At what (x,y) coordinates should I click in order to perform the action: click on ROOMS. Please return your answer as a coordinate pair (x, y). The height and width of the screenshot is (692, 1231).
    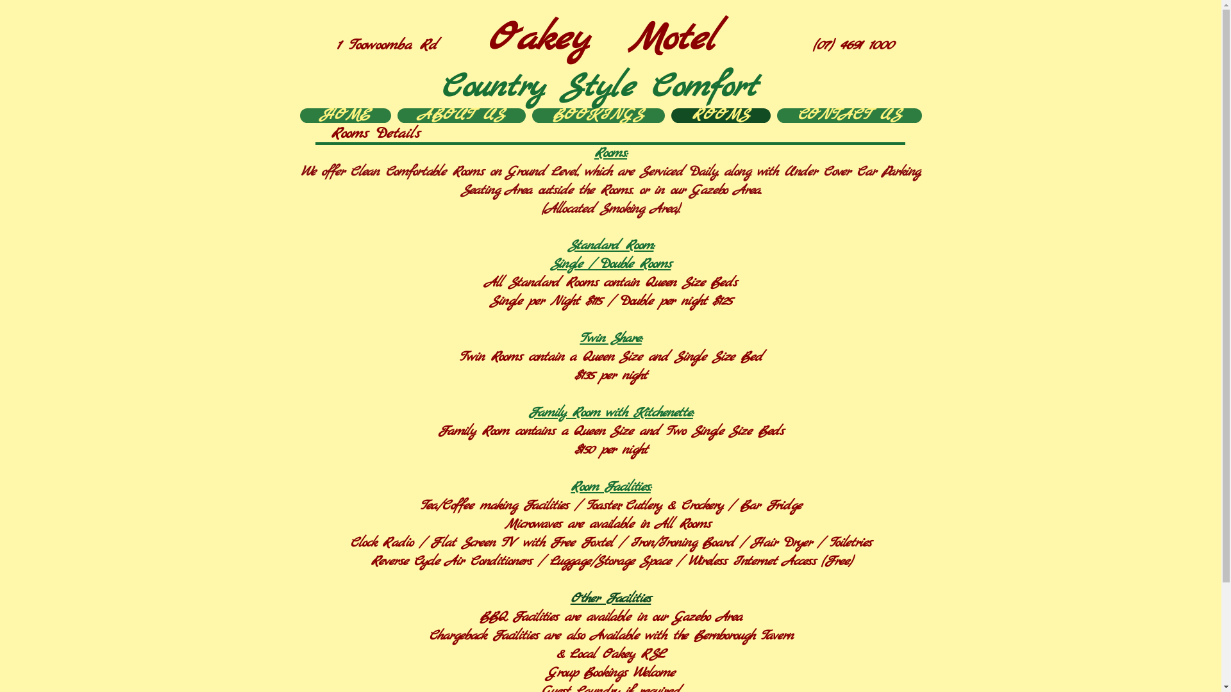
    Looking at the image, I should click on (721, 115).